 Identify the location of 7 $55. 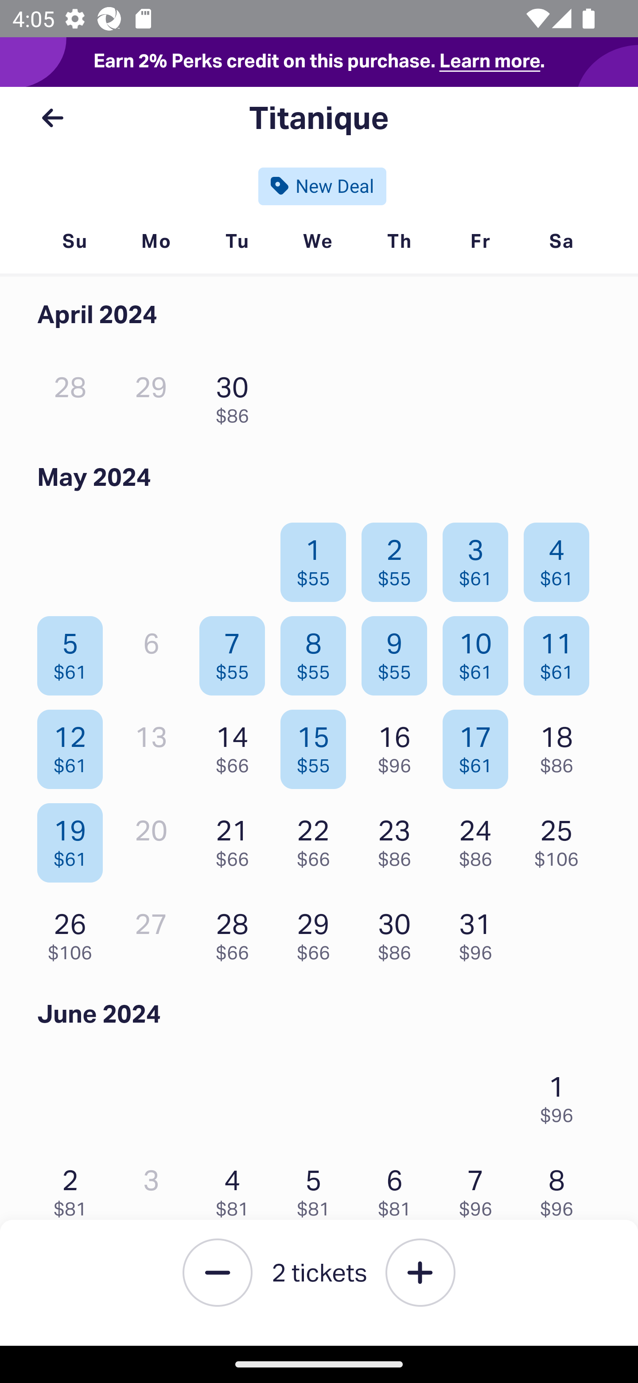
(237, 652).